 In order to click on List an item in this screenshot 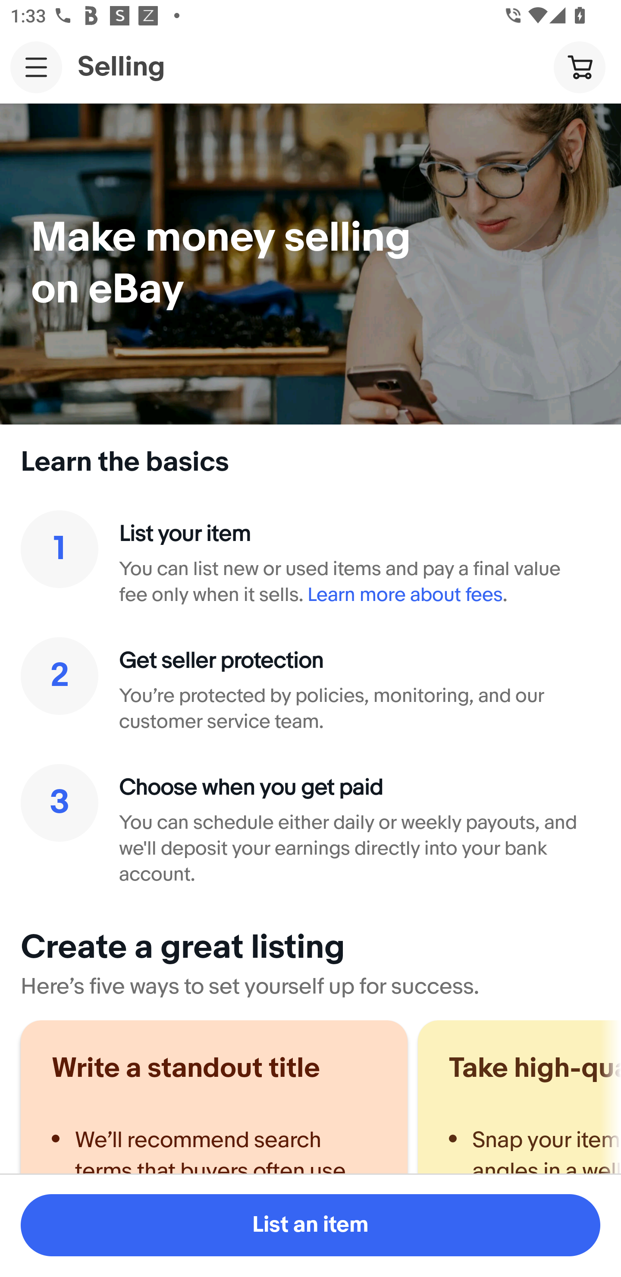, I will do `click(310, 1225)`.